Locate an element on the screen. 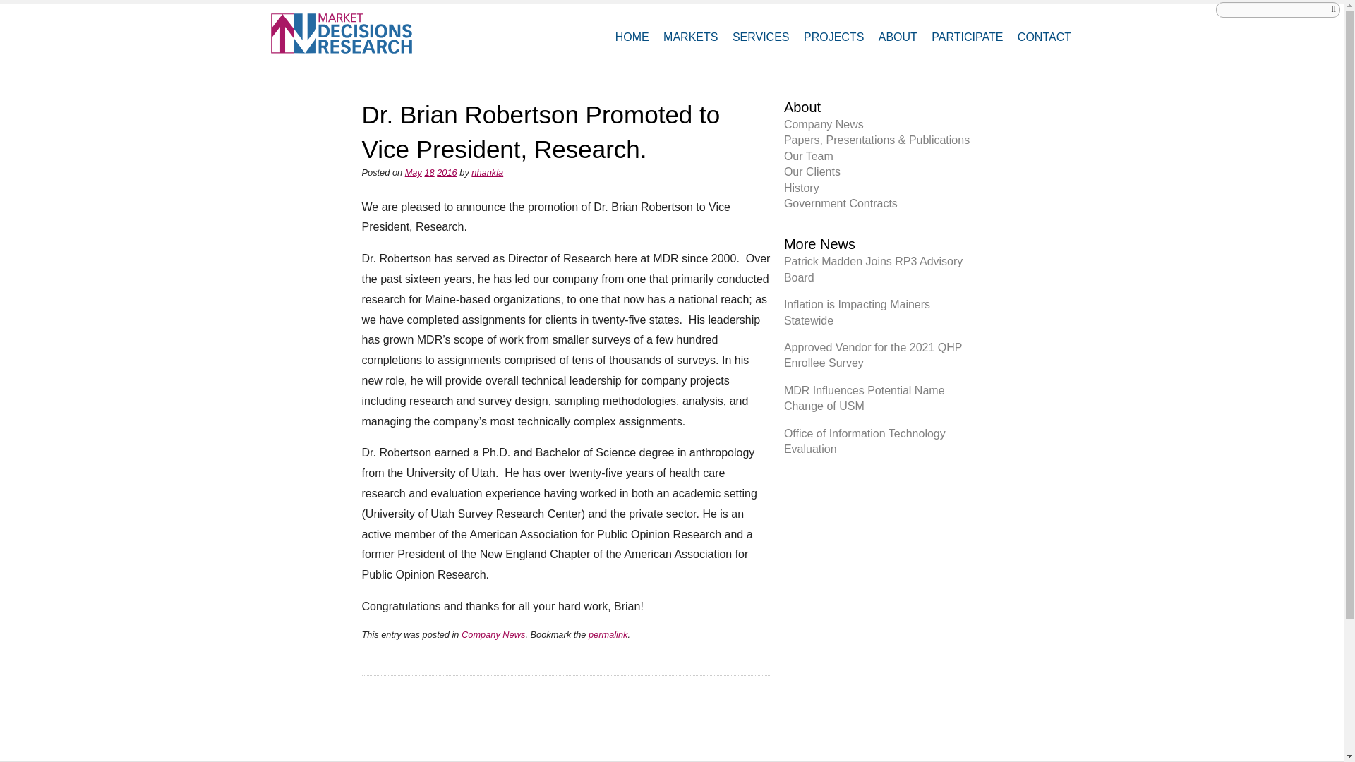 Image resolution: width=1355 pixels, height=762 pixels. View Archives for May 18 2016 is located at coordinates (428, 172).